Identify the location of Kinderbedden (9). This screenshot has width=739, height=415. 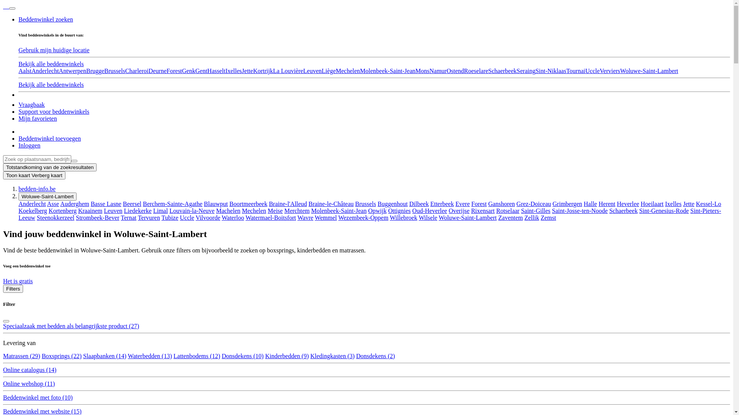
(287, 356).